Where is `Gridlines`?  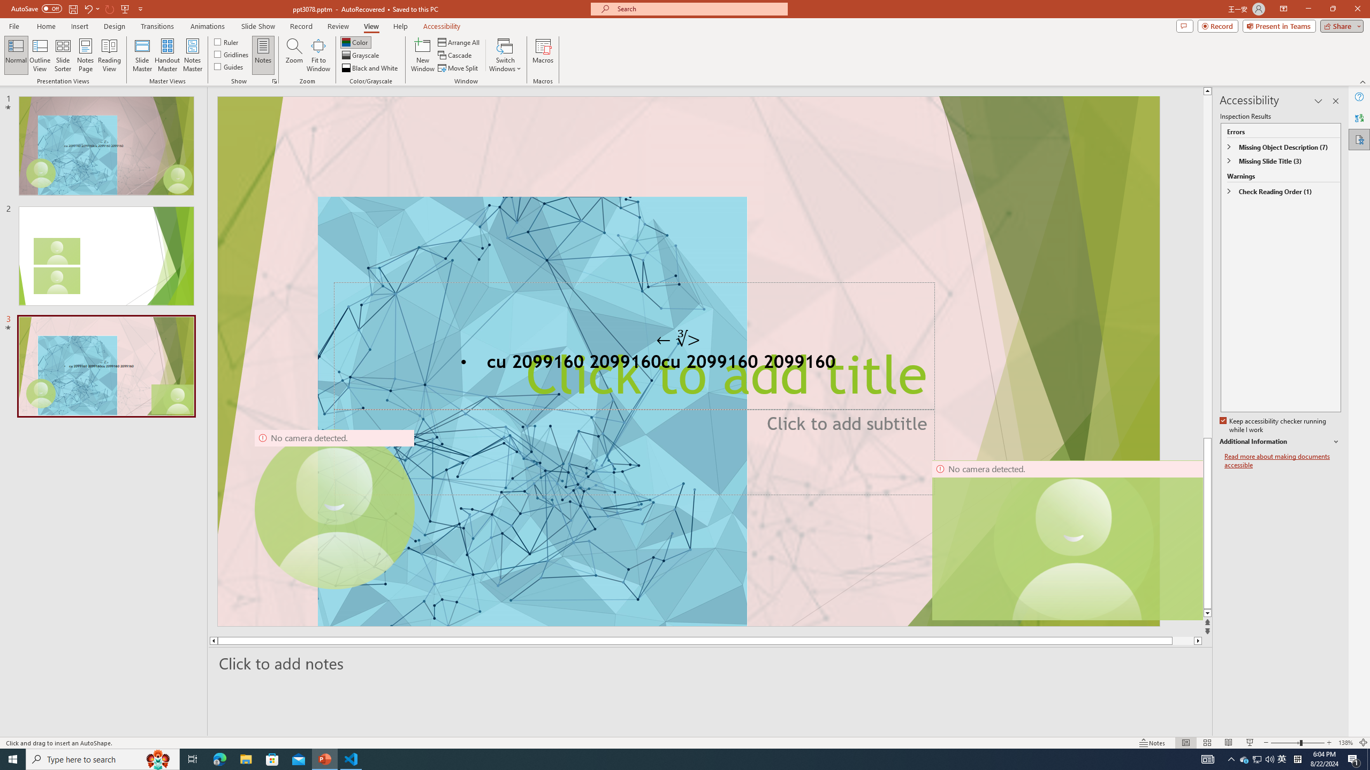
Gridlines is located at coordinates (232, 53).